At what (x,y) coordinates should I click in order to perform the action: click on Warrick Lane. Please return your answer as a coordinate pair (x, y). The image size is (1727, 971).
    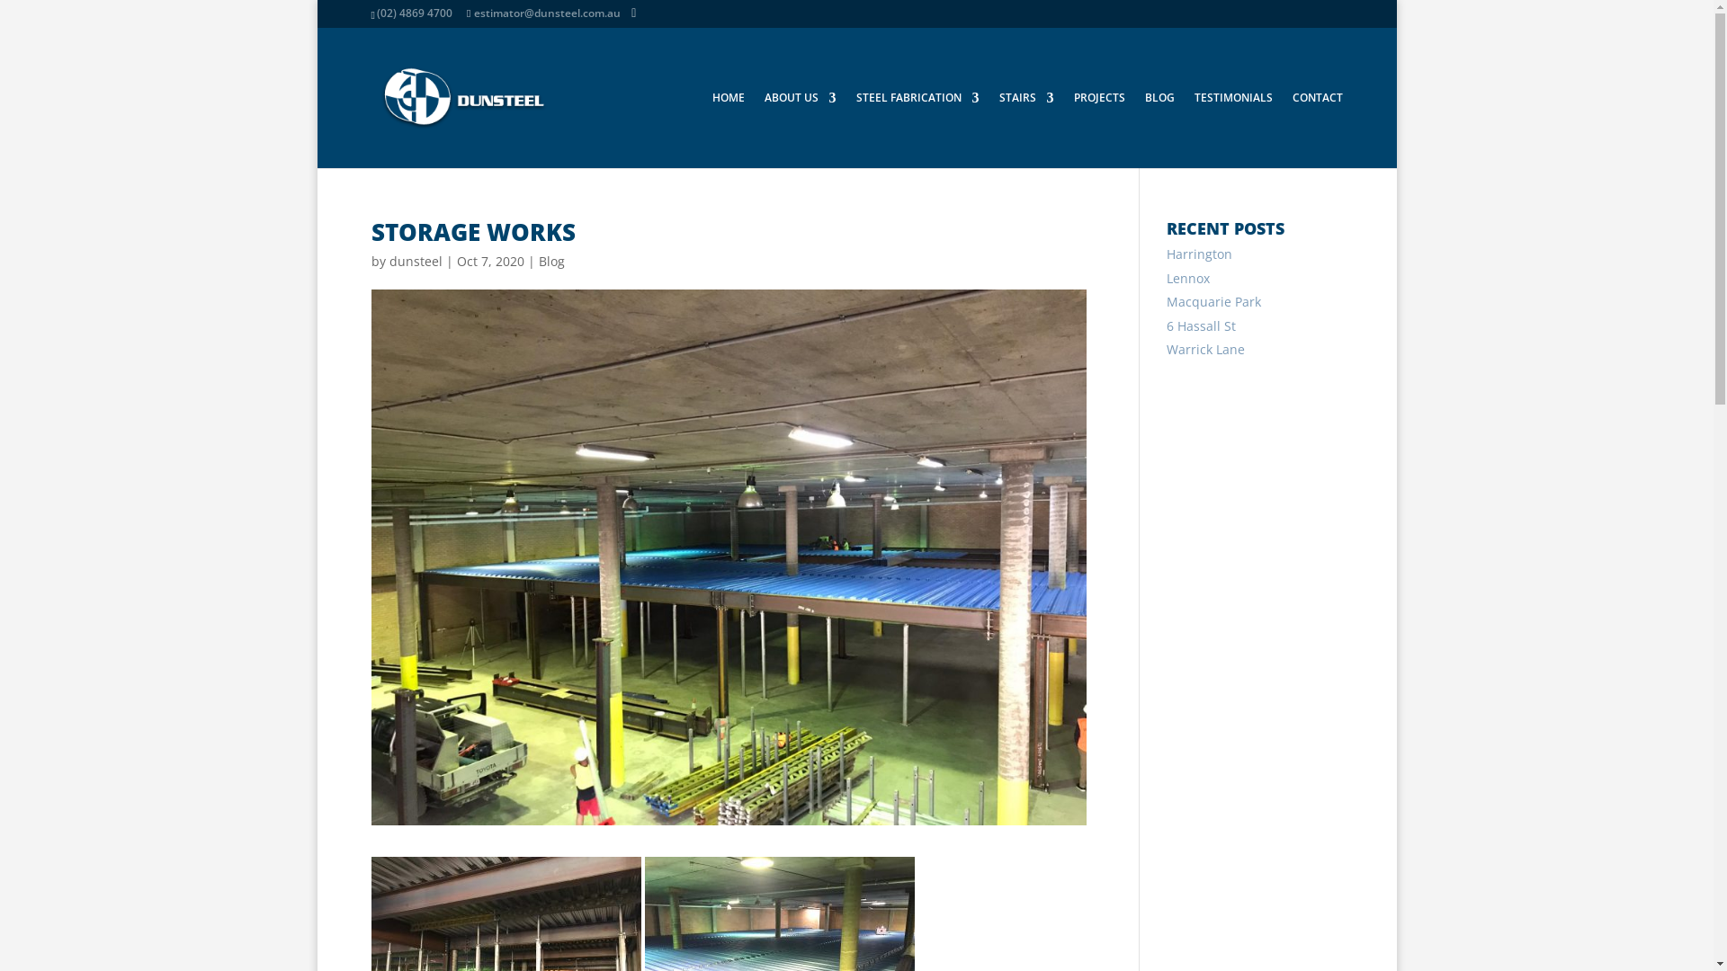
    Looking at the image, I should click on (1205, 349).